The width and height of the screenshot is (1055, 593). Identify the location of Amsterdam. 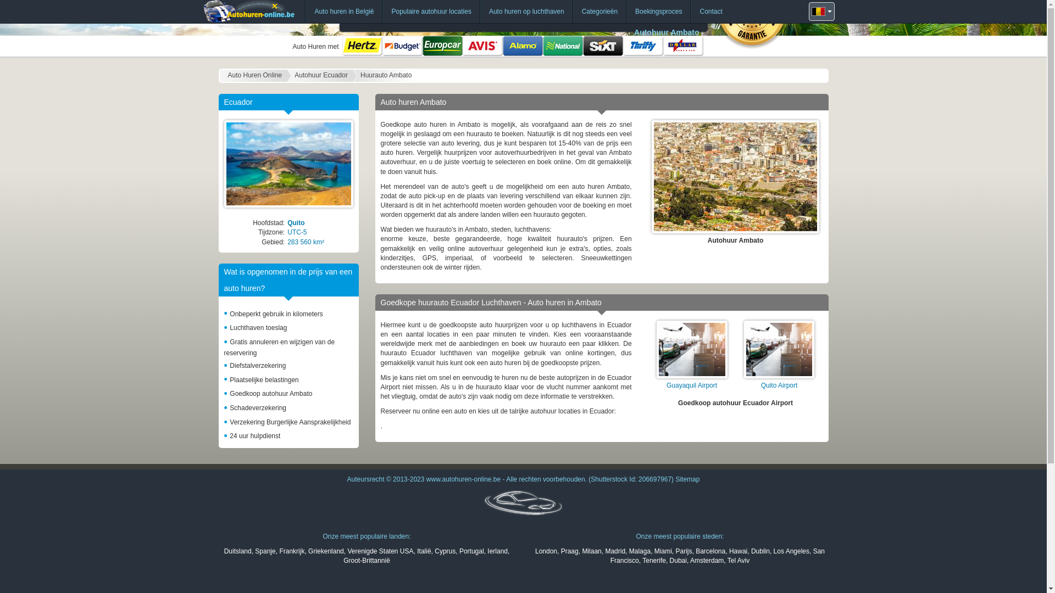
(707, 561).